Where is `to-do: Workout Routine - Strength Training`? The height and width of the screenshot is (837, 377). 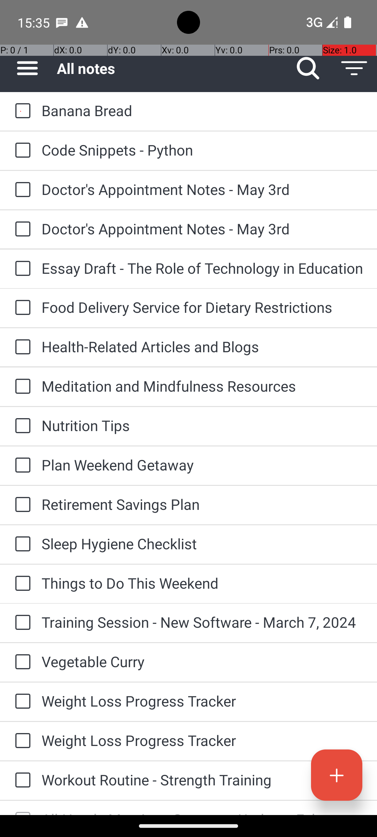
to-do: Workout Routine - Strength Training is located at coordinates (21, 781).